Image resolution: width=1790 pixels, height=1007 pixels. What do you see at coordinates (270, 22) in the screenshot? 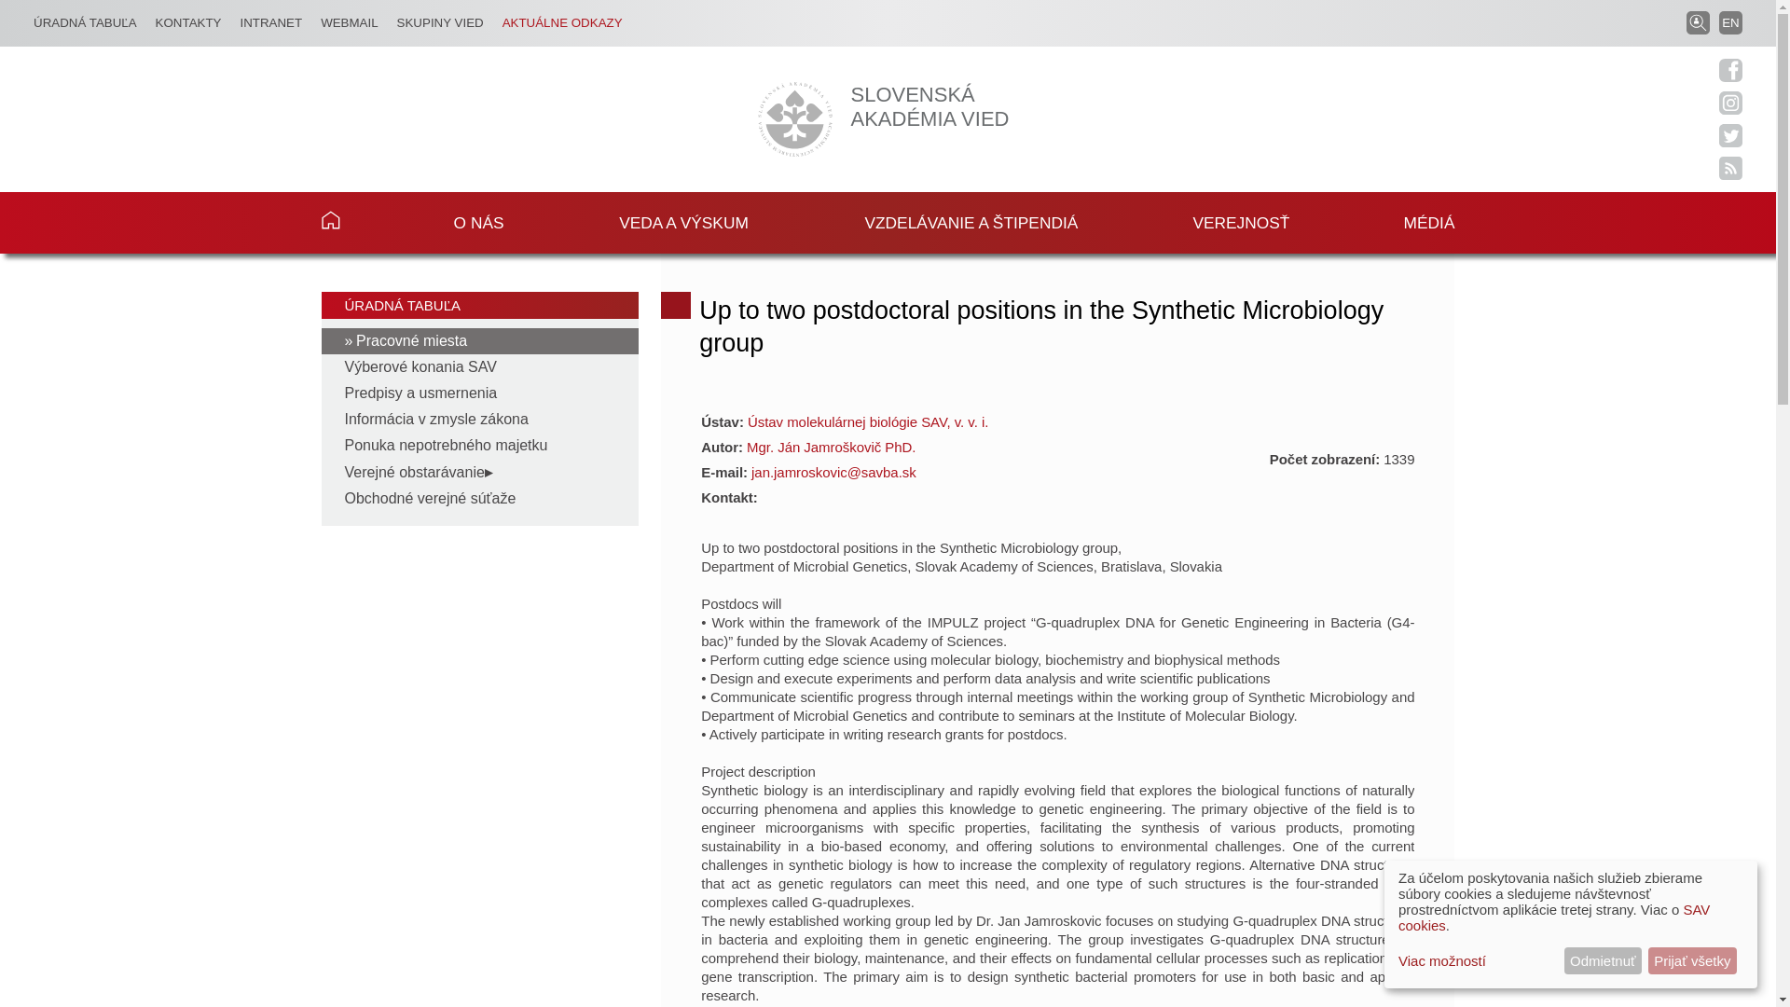
I see `INTRANET` at bounding box center [270, 22].